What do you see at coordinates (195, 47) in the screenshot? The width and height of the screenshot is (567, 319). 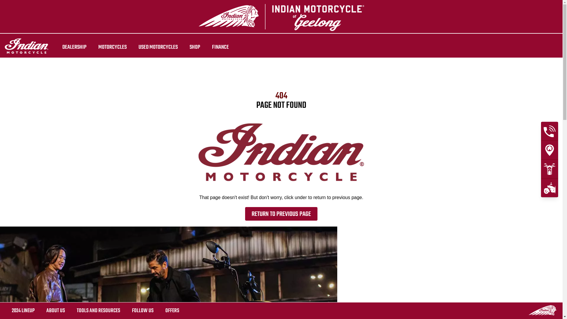 I see `SHOP` at bounding box center [195, 47].